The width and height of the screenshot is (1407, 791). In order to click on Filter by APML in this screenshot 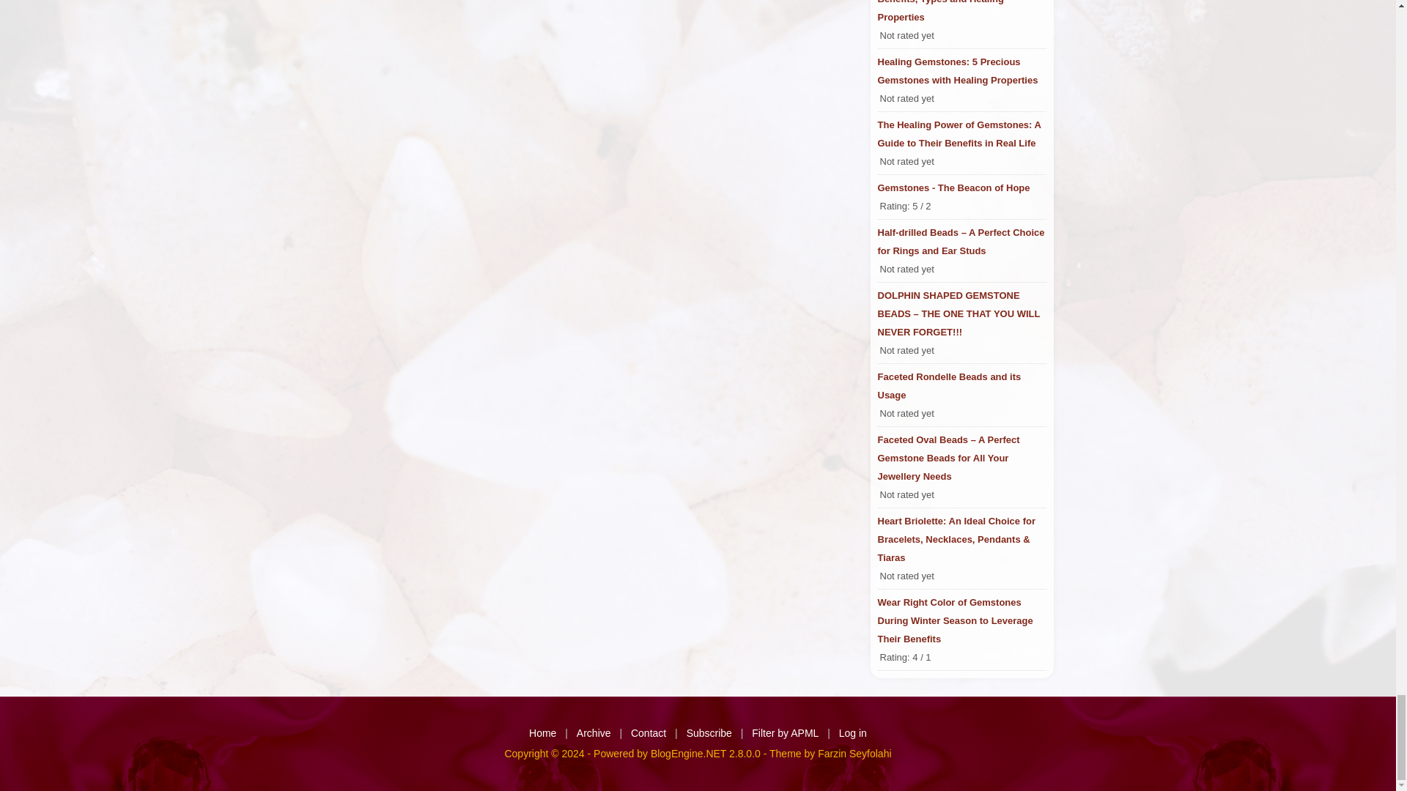, I will do `click(785, 732)`.